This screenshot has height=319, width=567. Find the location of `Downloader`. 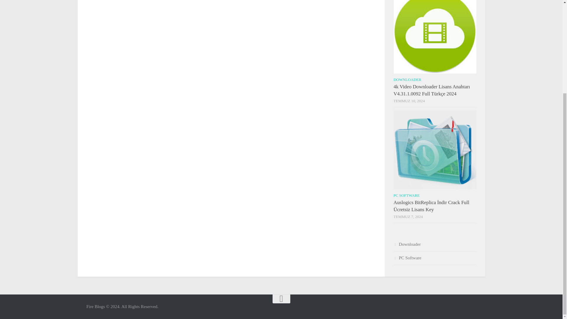

Downloader is located at coordinates (407, 244).